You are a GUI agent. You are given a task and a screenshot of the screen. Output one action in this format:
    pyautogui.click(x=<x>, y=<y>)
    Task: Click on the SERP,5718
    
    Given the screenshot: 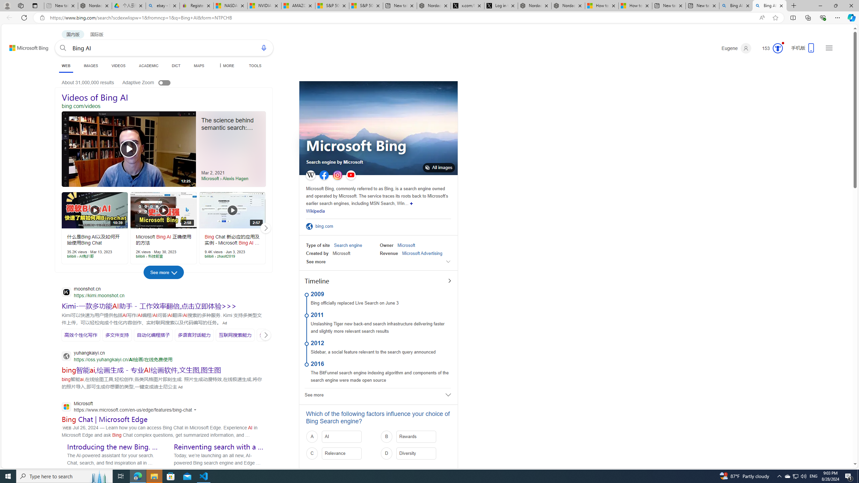 What is the action you would take?
    pyautogui.click(x=235, y=335)
    